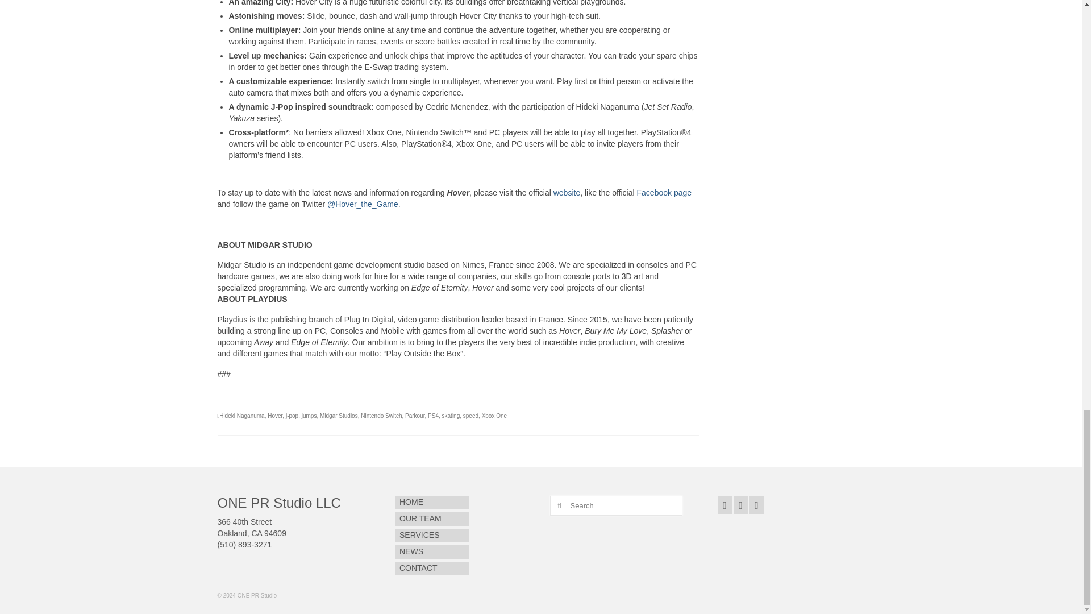  What do you see at coordinates (664, 192) in the screenshot?
I see `Facebook page` at bounding box center [664, 192].